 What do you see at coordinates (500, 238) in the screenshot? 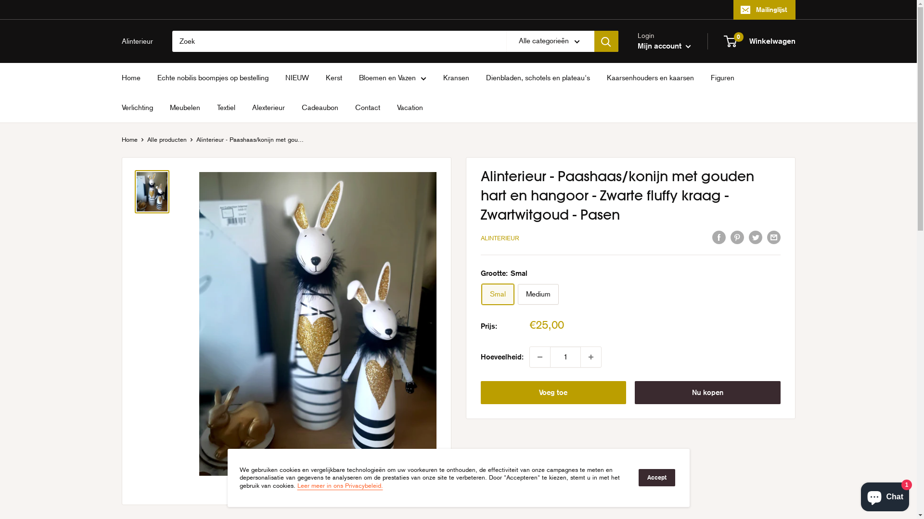
I see `ALINTERIEUR` at bounding box center [500, 238].